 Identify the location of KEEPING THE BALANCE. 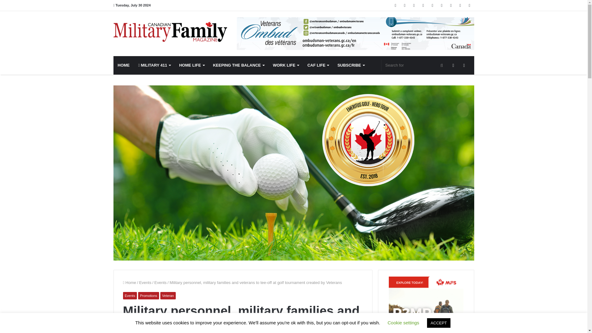
(239, 65).